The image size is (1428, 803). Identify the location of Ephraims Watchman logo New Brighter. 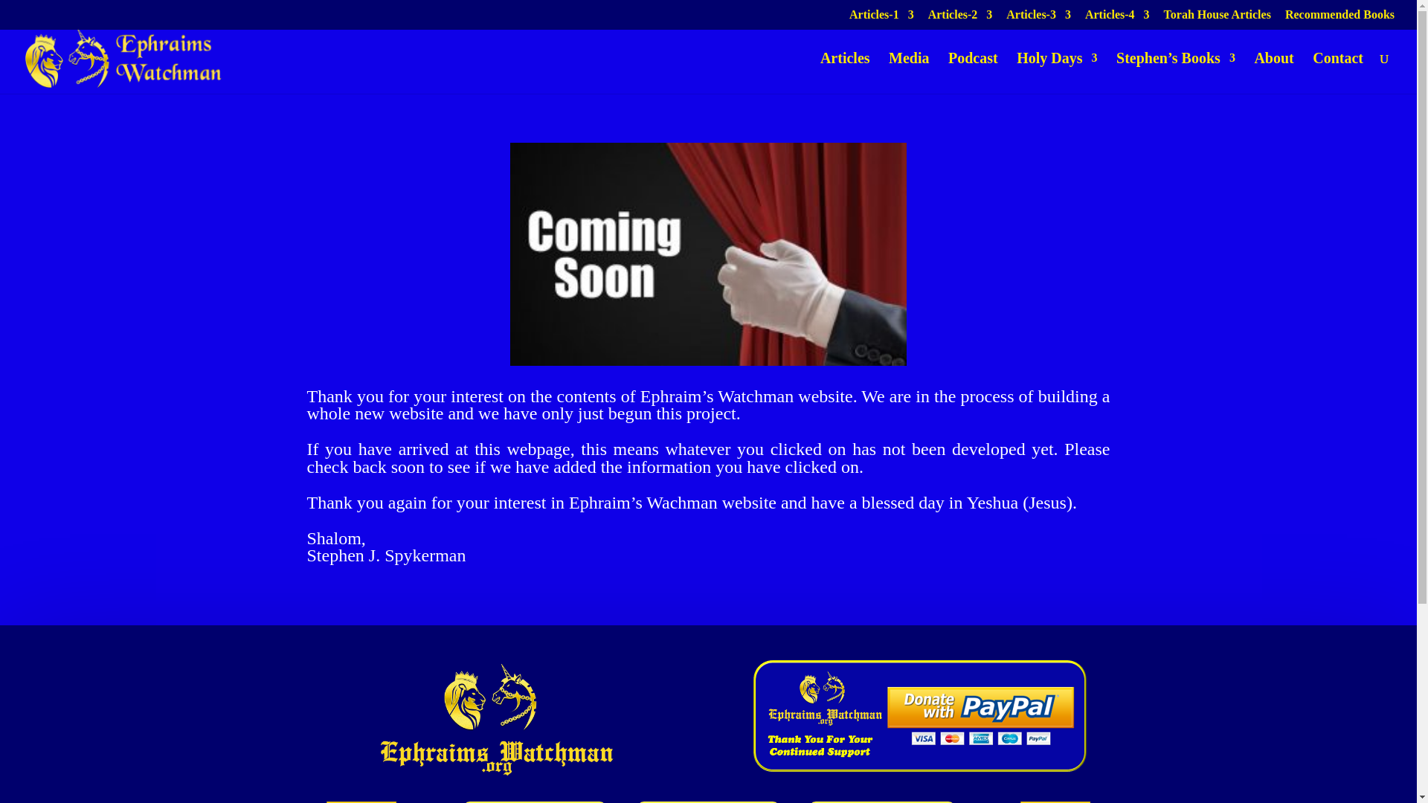
(497, 719).